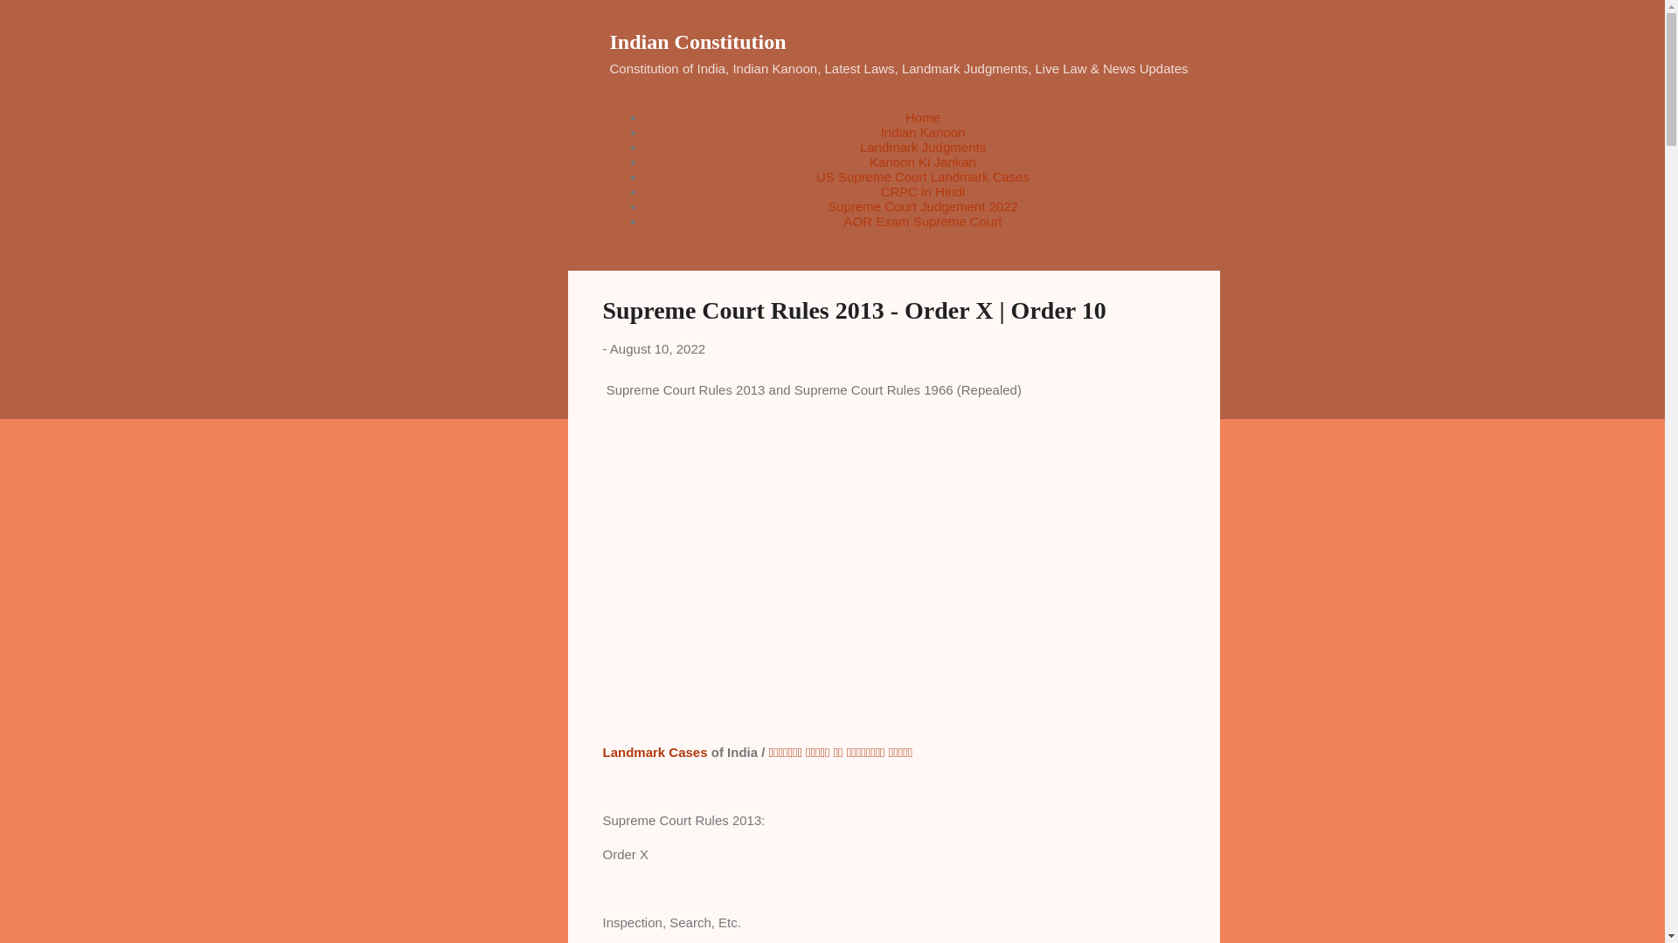  I want to click on August 10, 2022, so click(657, 348).